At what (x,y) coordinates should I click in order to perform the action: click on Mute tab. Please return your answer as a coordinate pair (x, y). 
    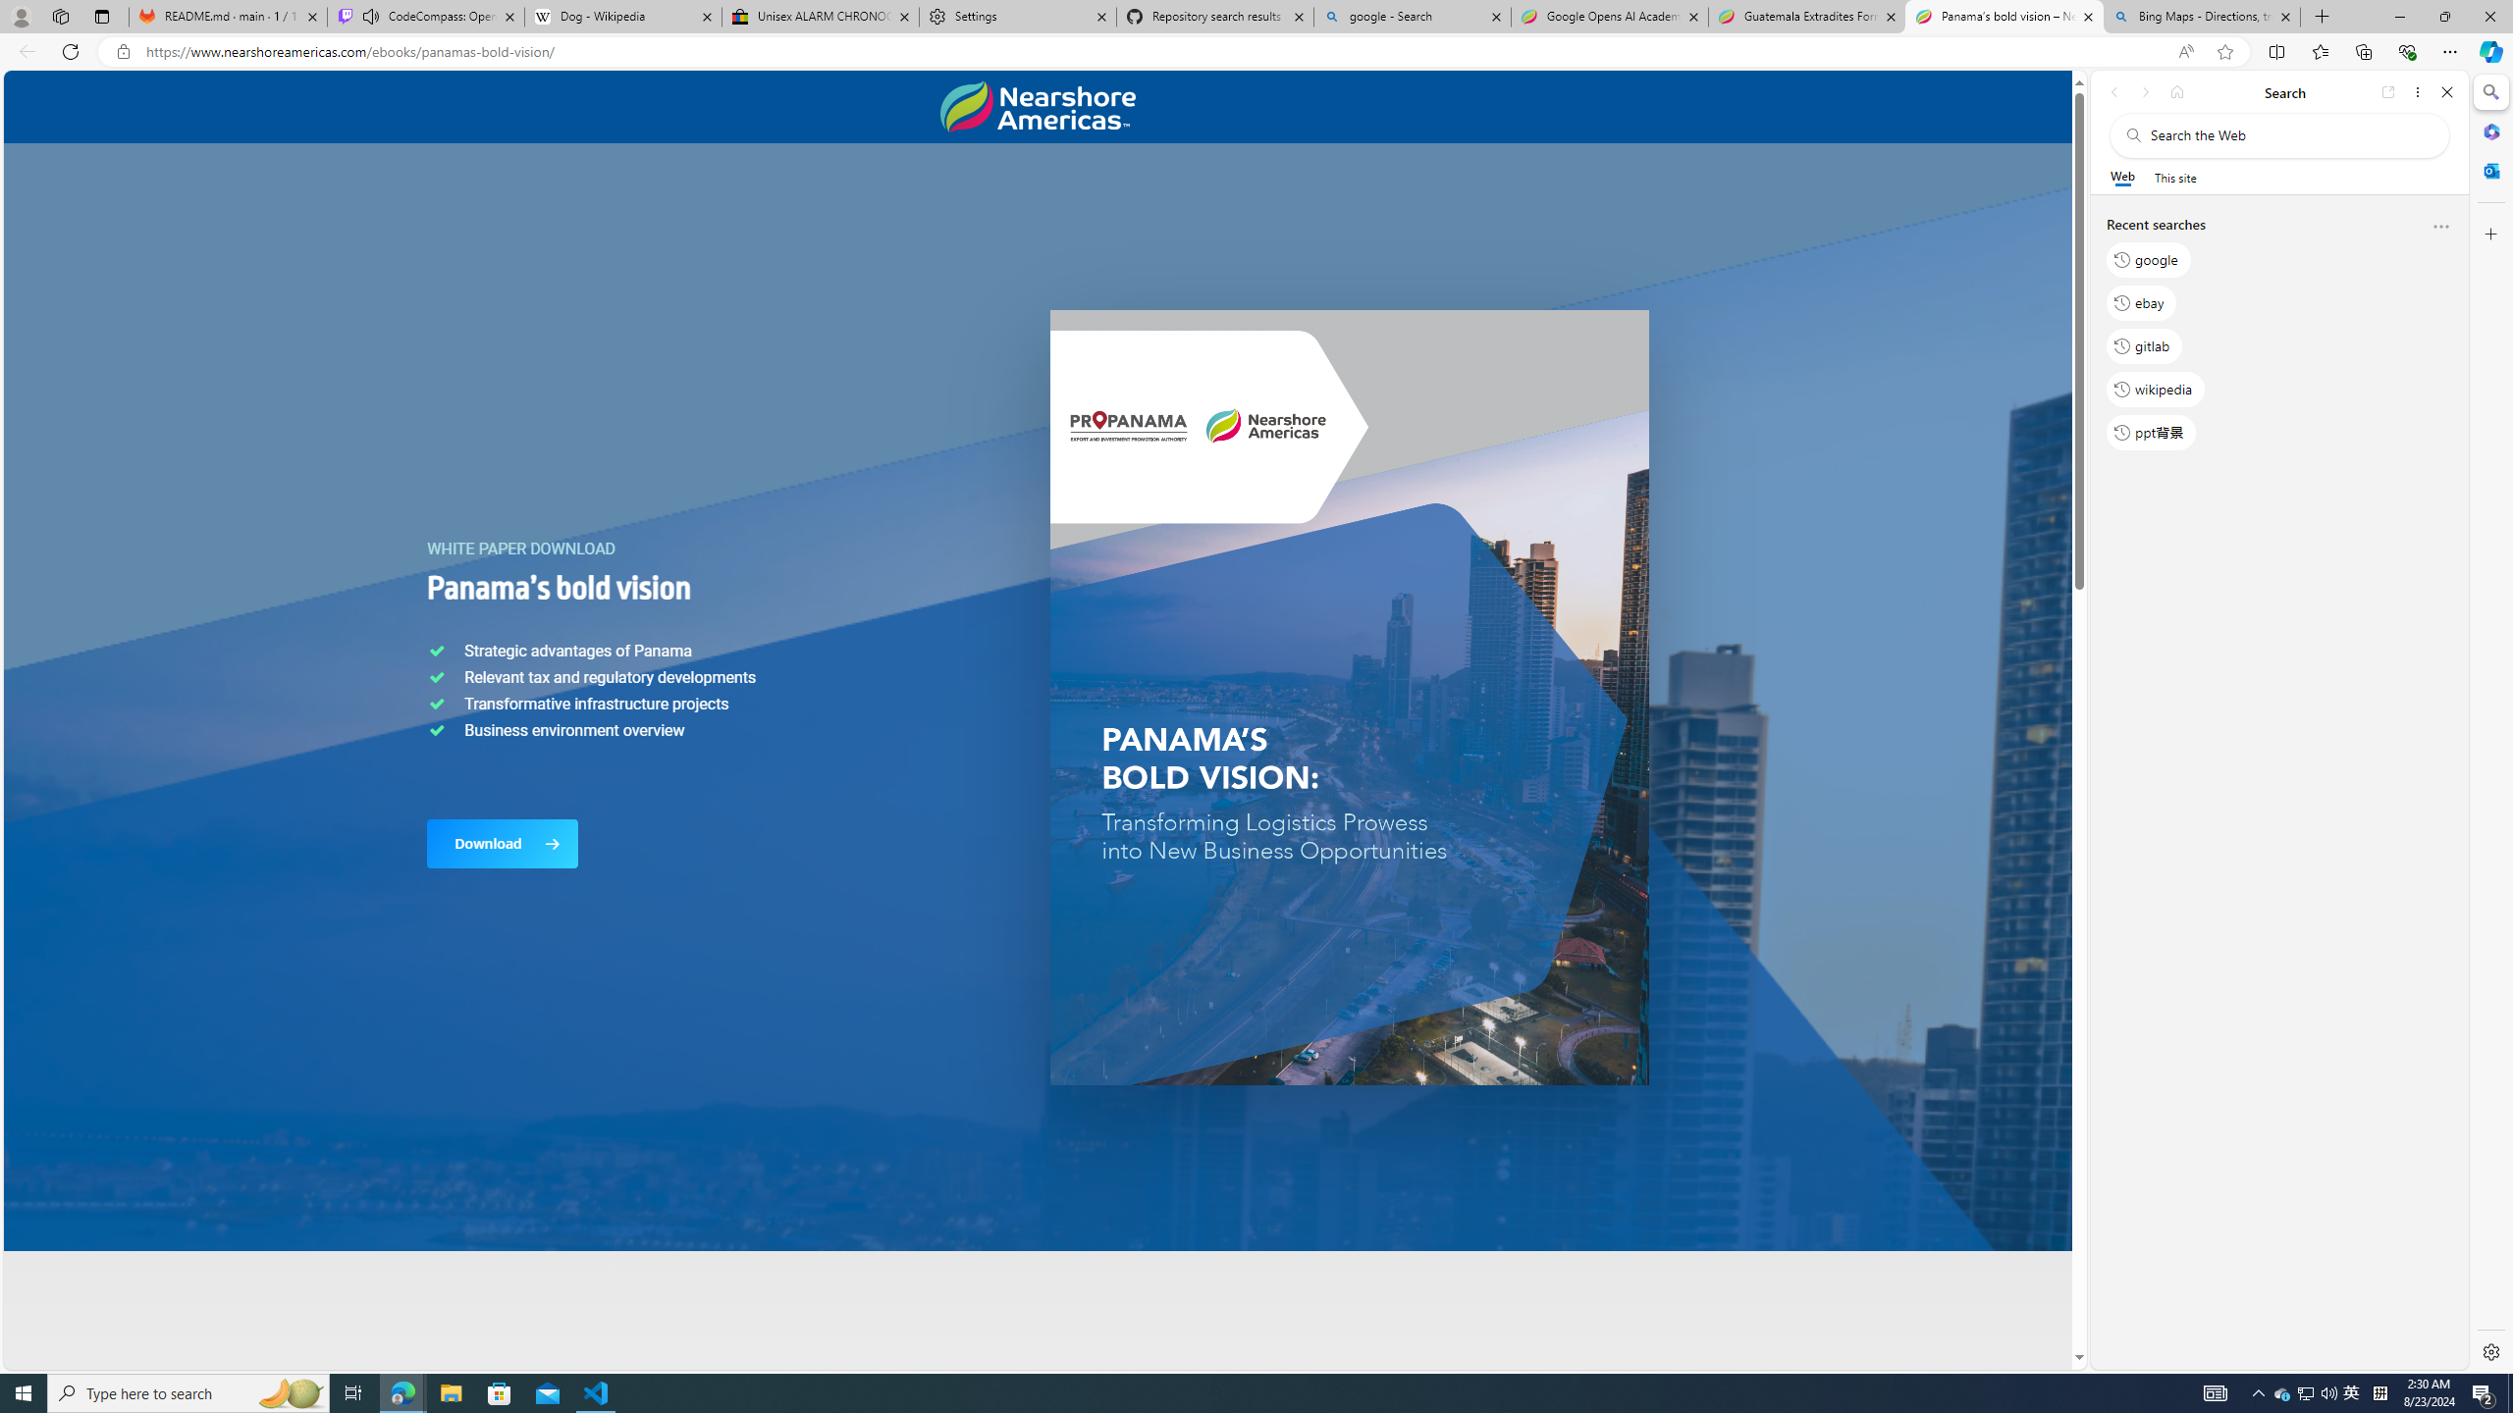
    Looking at the image, I should click on (371, 16).